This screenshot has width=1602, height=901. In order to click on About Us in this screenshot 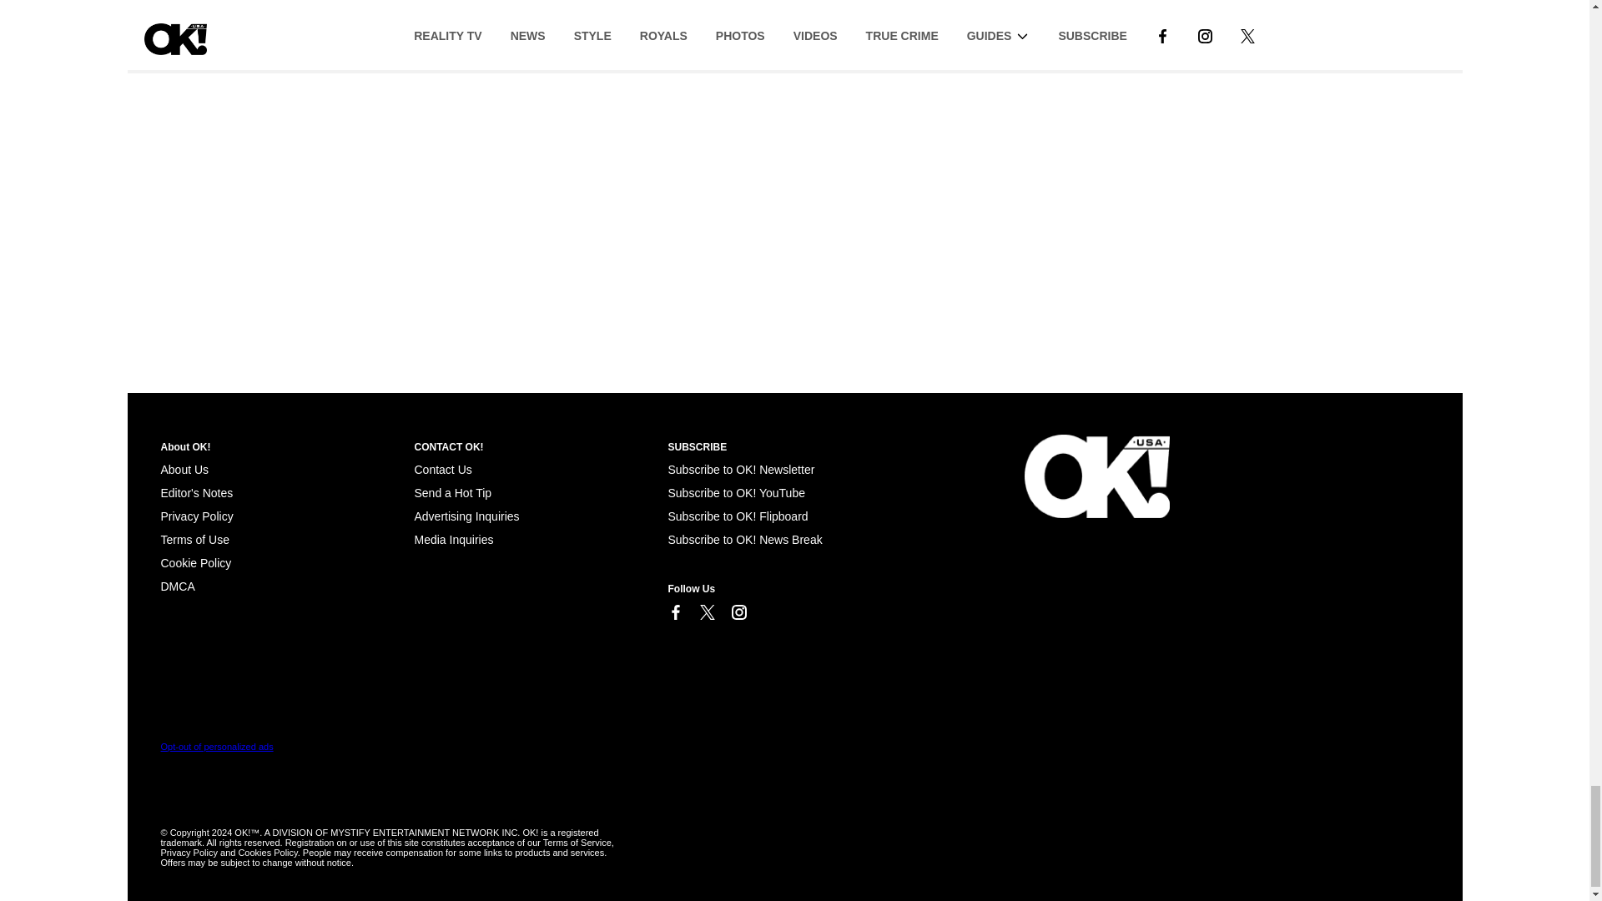, I will do `click(184, 470)`.